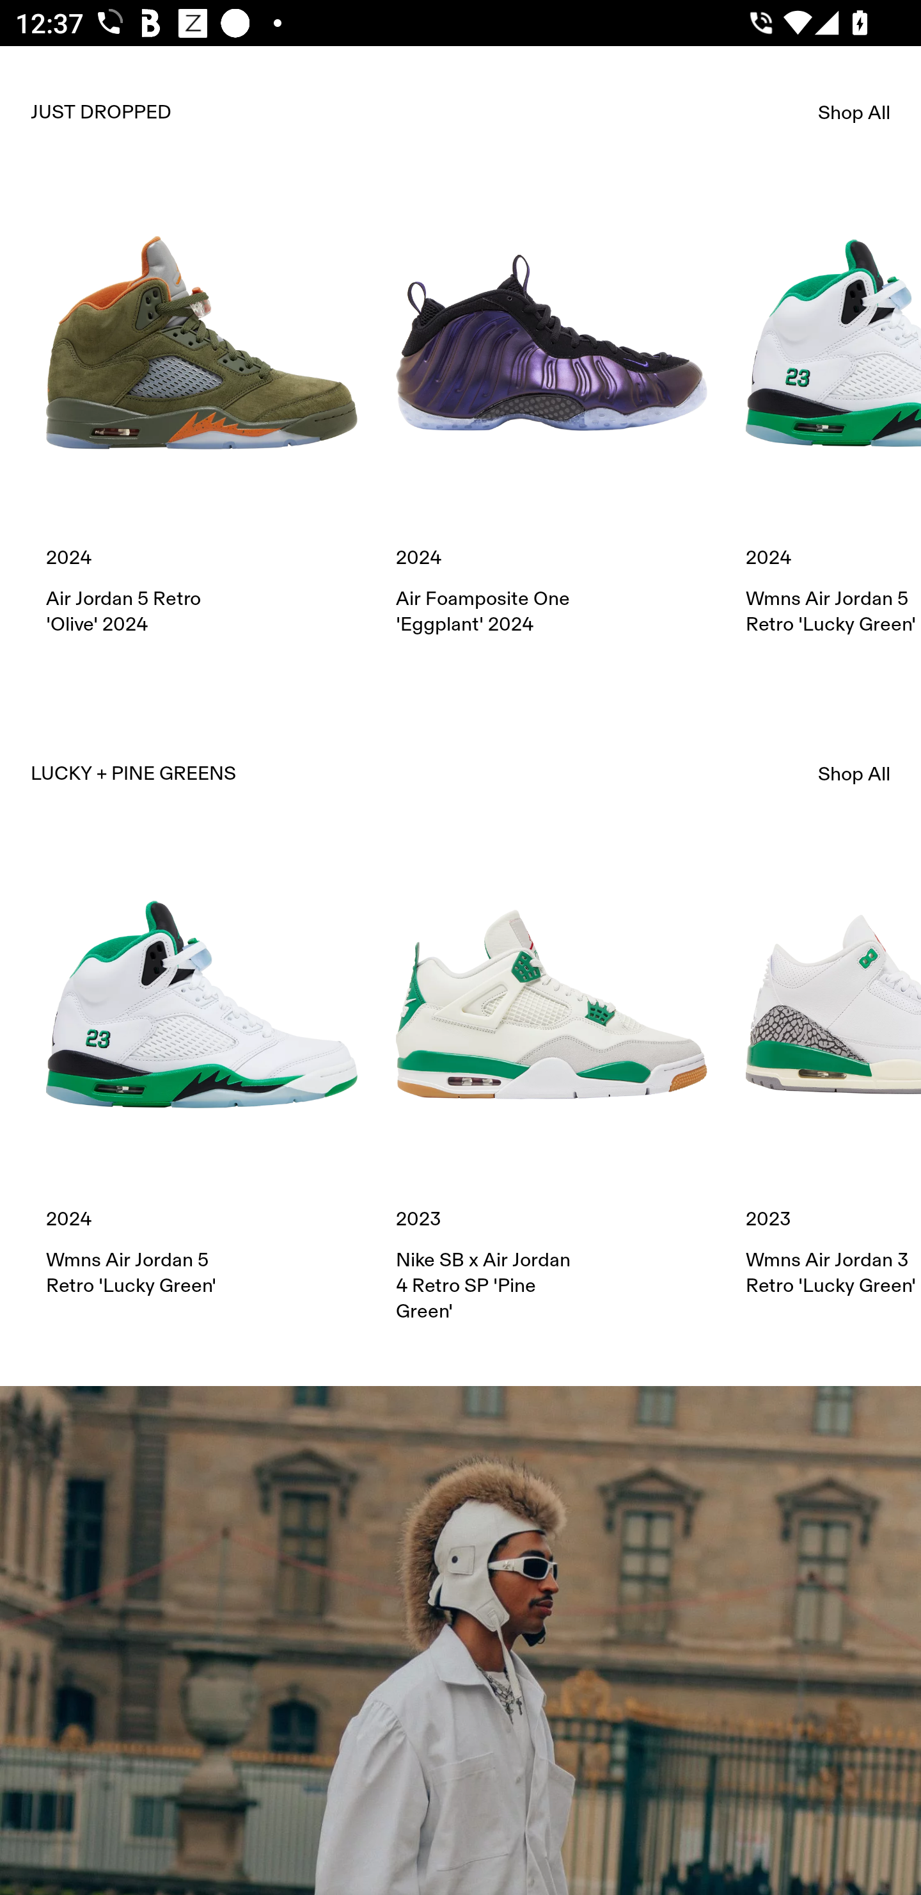  What do you see at coordinates (551, 412) in the screenshot?
I see `2024 Air Foamposite One 'Eggplant' 2024` at bounding box center [551, 412].